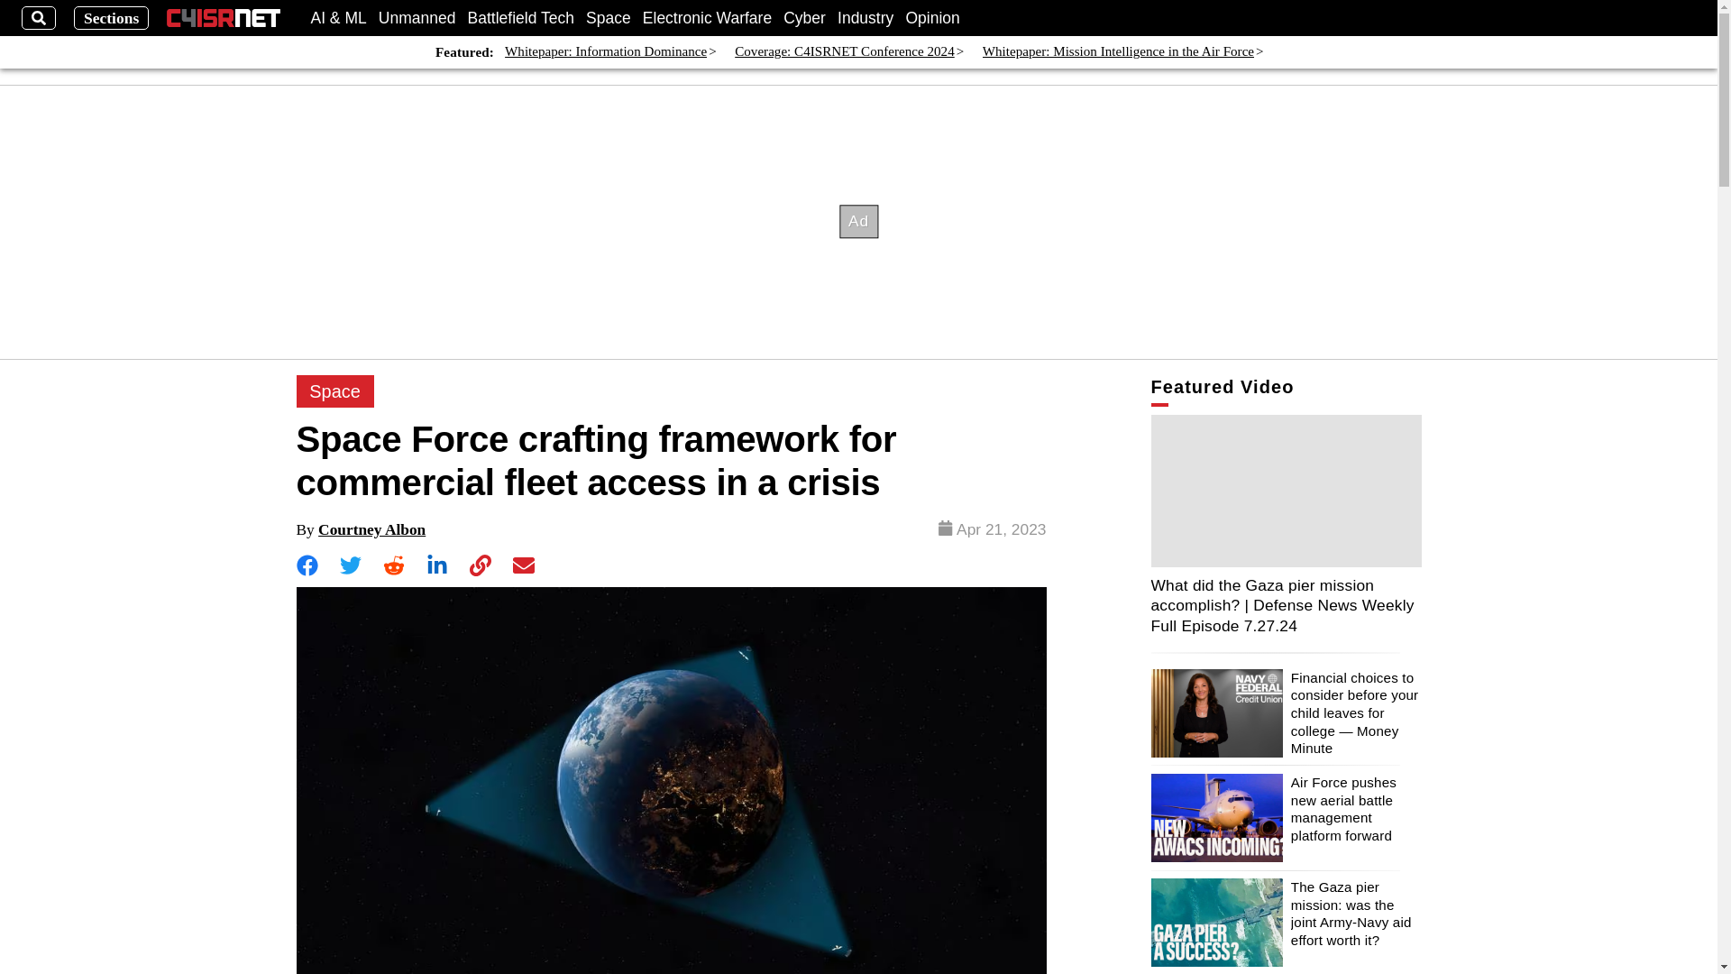 The width and height of the screenshot is (1731, 974). I want to click on C4ISRNet Logo, so click(224, 18).